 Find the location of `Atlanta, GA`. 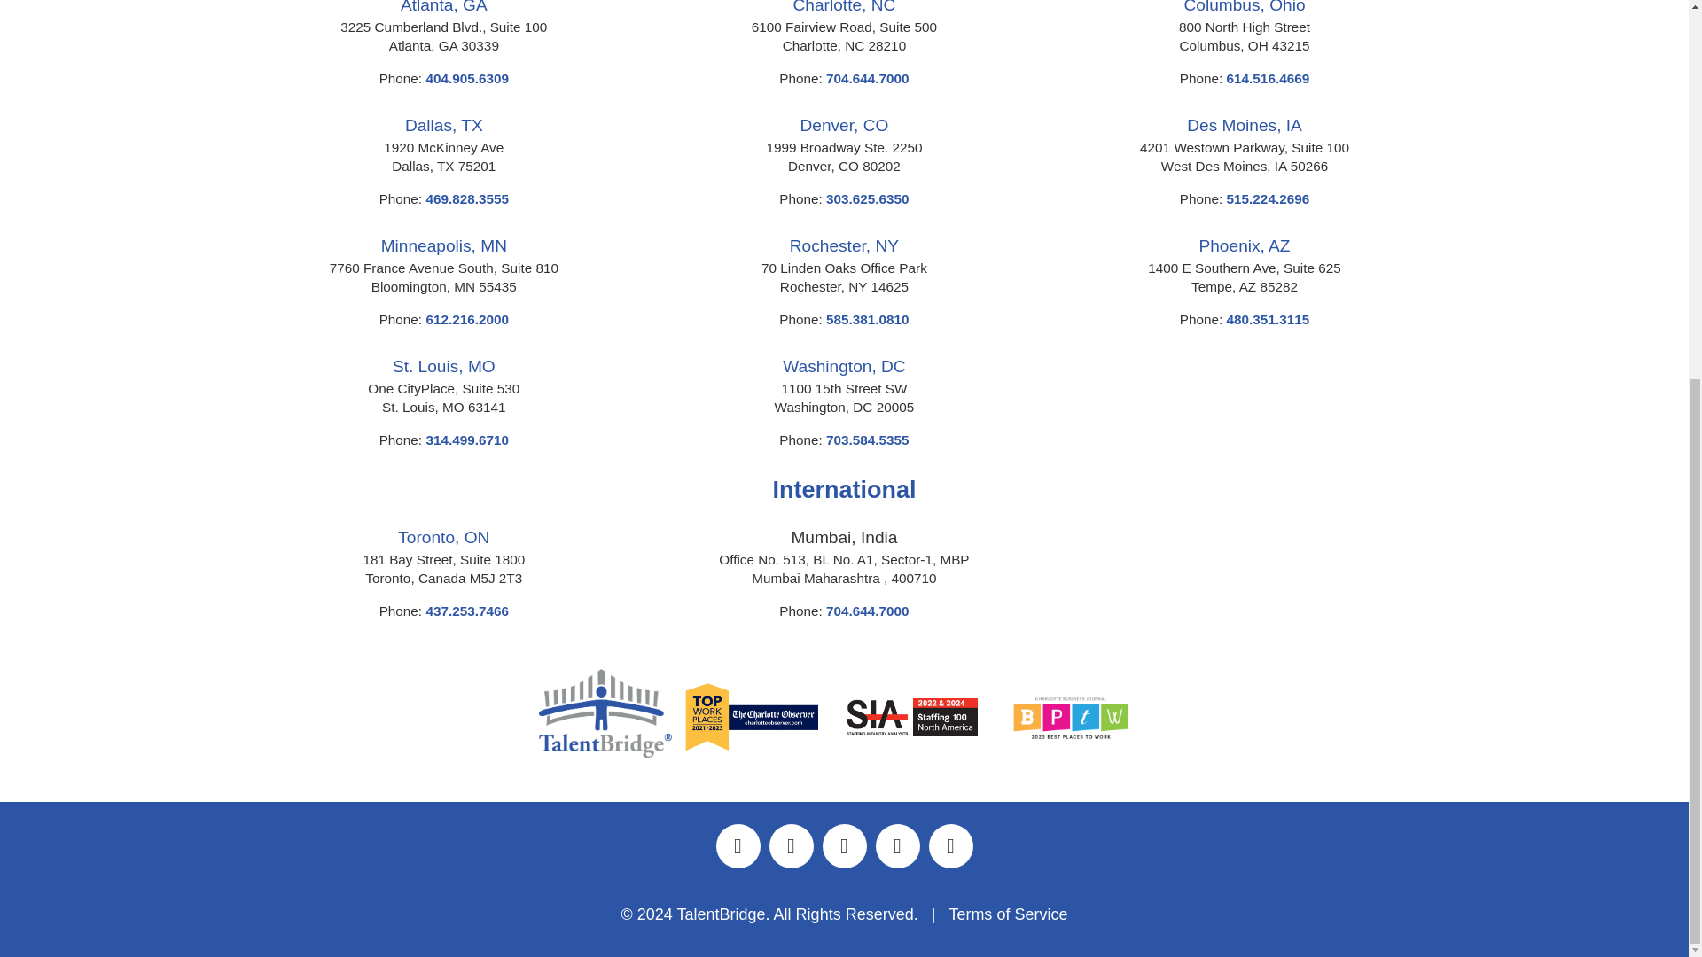

Atlanta, GA is located at coordinates (443, 7).